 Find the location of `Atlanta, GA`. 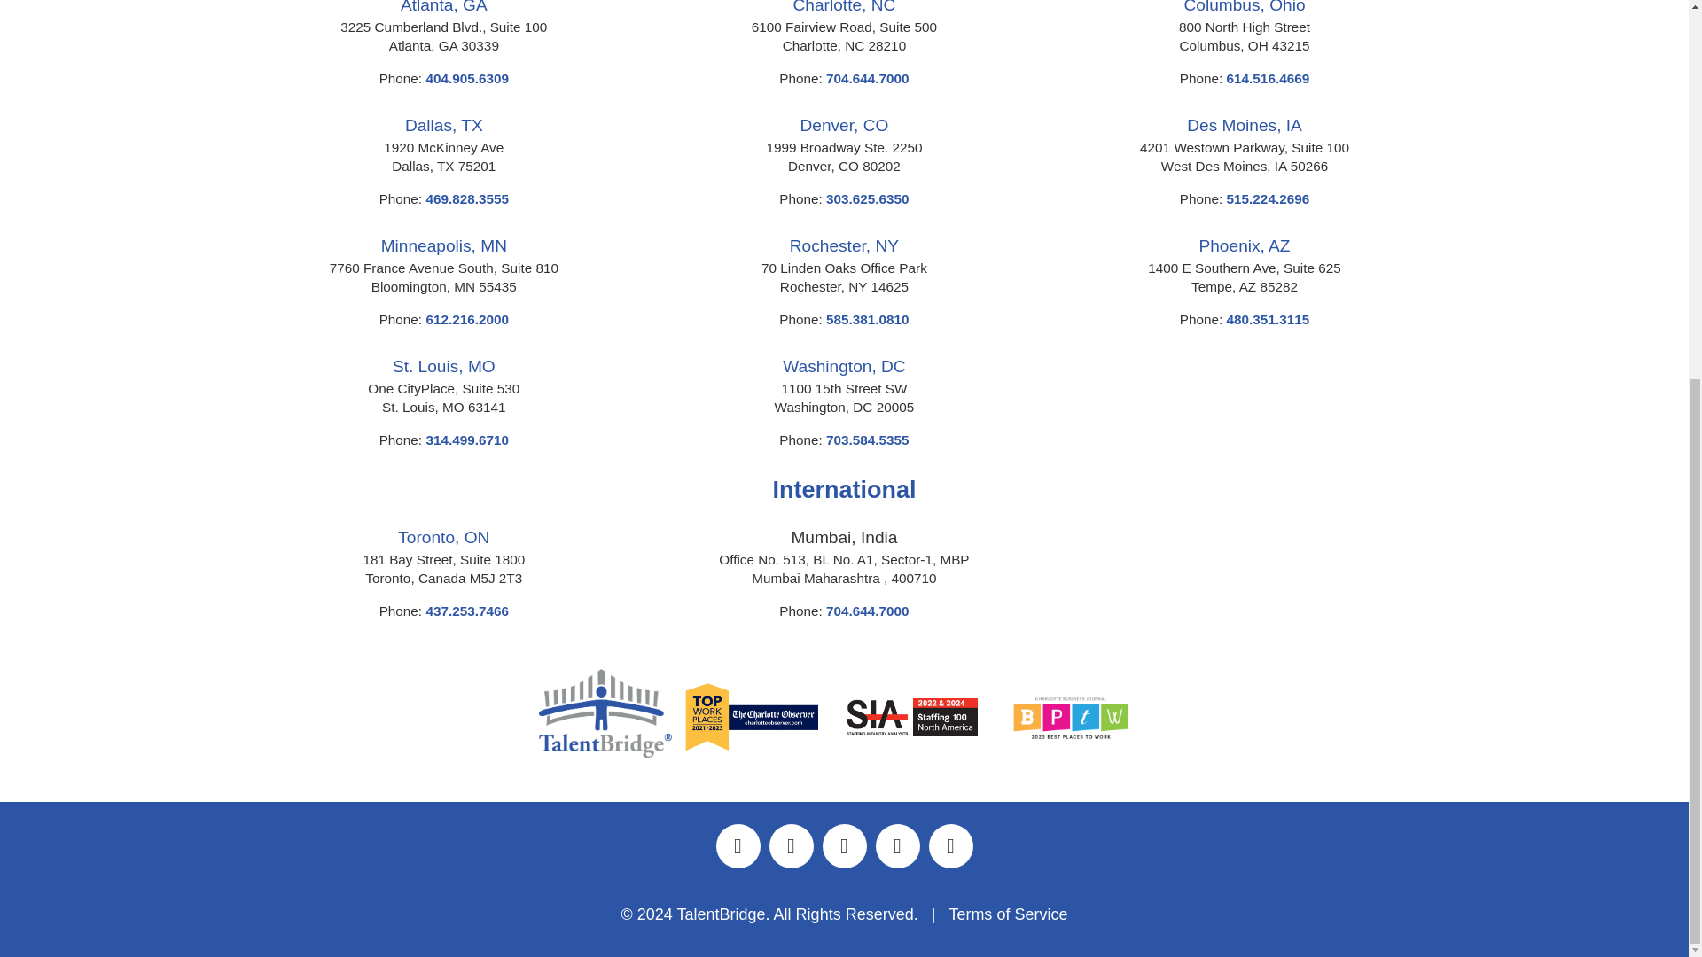

Atlanta, GA is located at coordinates (443, 7).